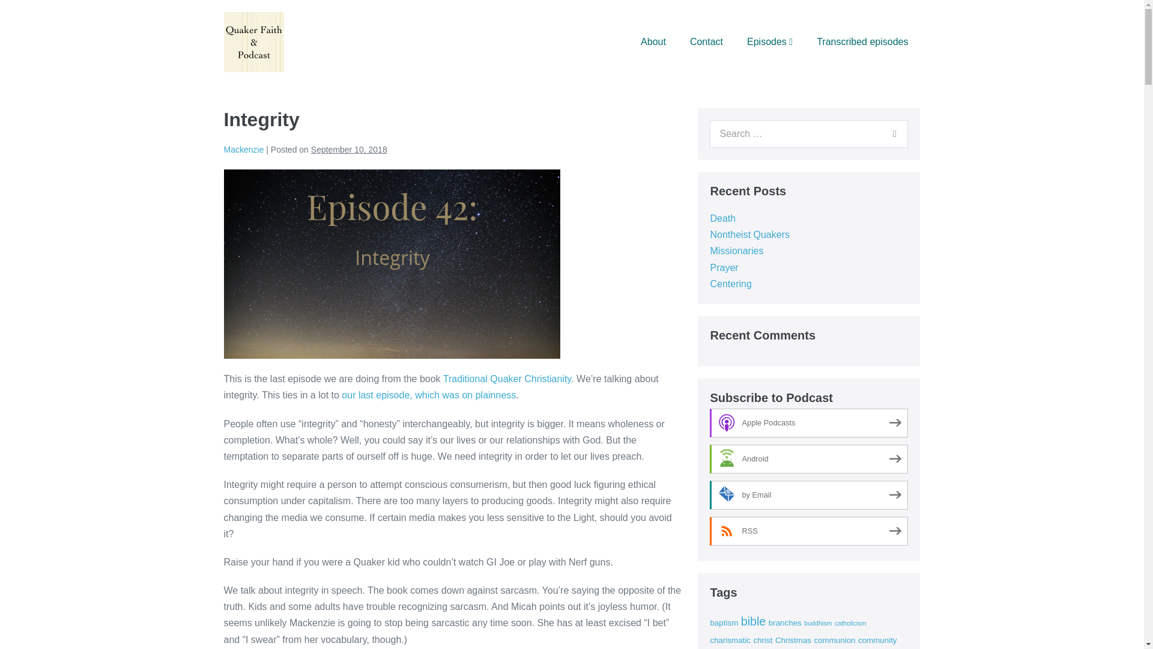  What do you see at coordinates (730, 284) in the screenshot?
I see `Centering` at bounding box center [730, 284].